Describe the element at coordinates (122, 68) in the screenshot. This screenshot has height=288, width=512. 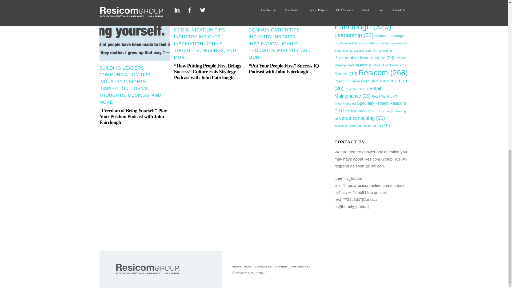
I see `BUILDING LEADERS` at that location.